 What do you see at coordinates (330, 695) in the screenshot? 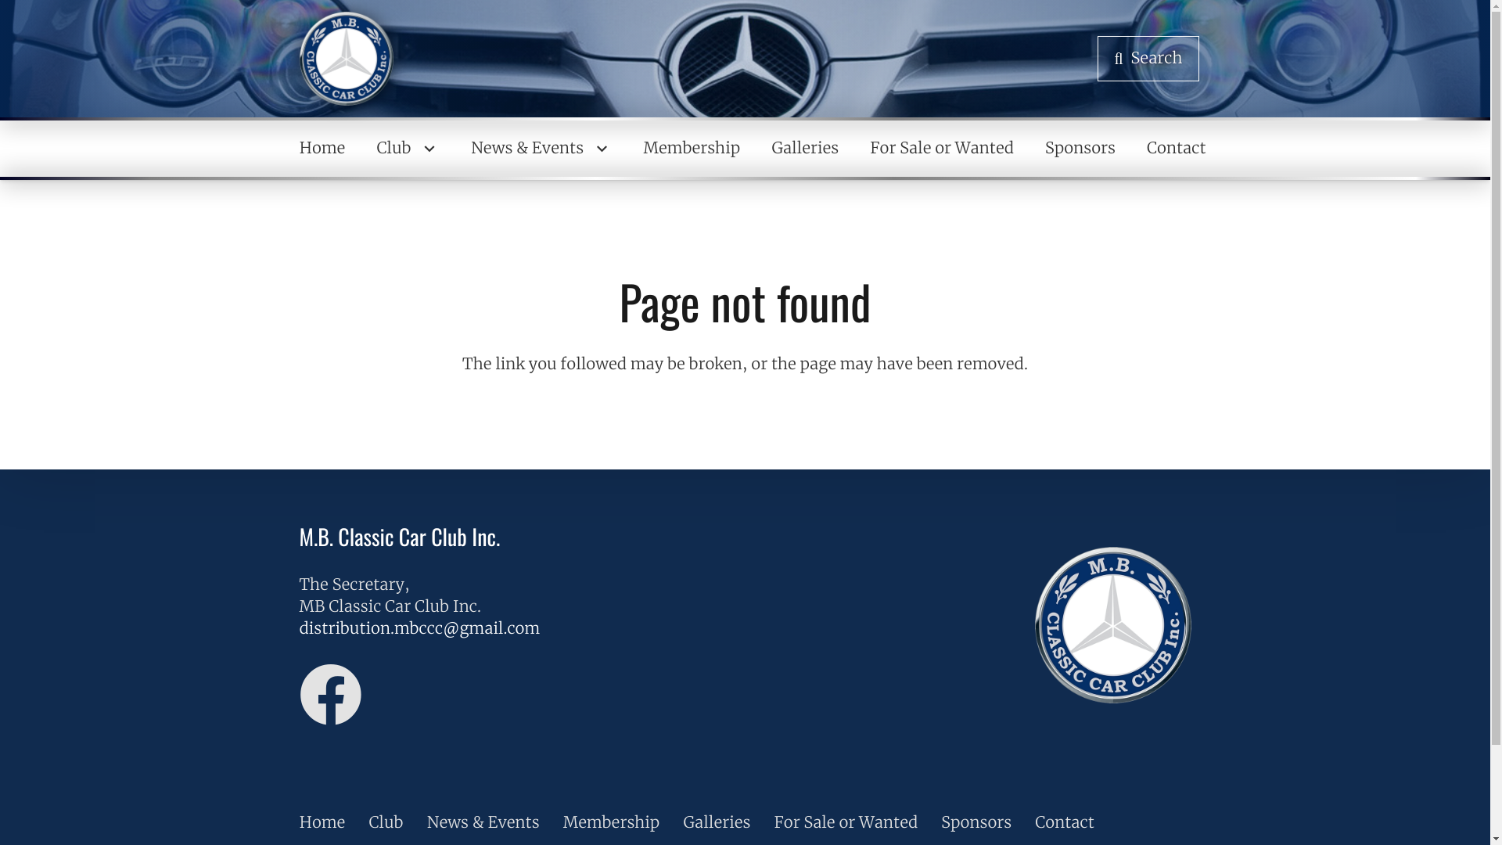
I see `Facebook` at bounding box center [330, 695].